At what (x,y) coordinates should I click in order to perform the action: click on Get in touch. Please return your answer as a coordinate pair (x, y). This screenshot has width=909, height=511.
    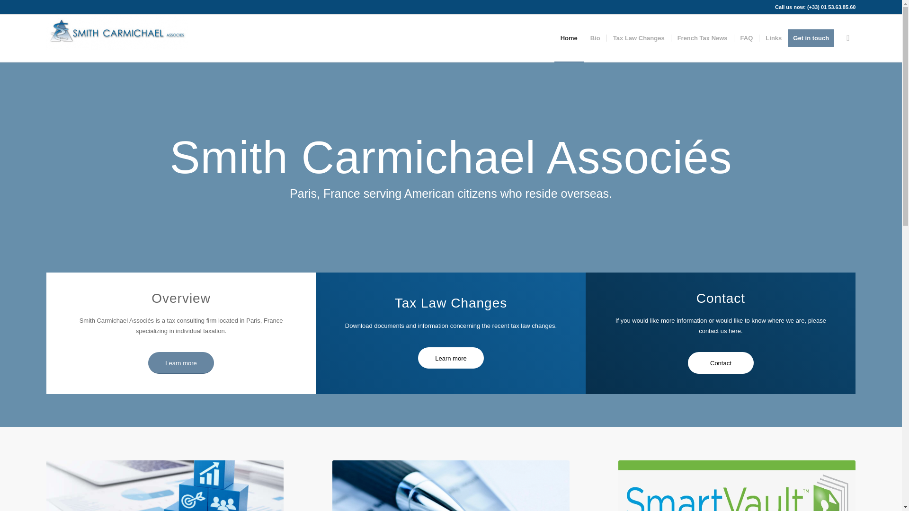
    Looking at the image, I should click on (814, 38).